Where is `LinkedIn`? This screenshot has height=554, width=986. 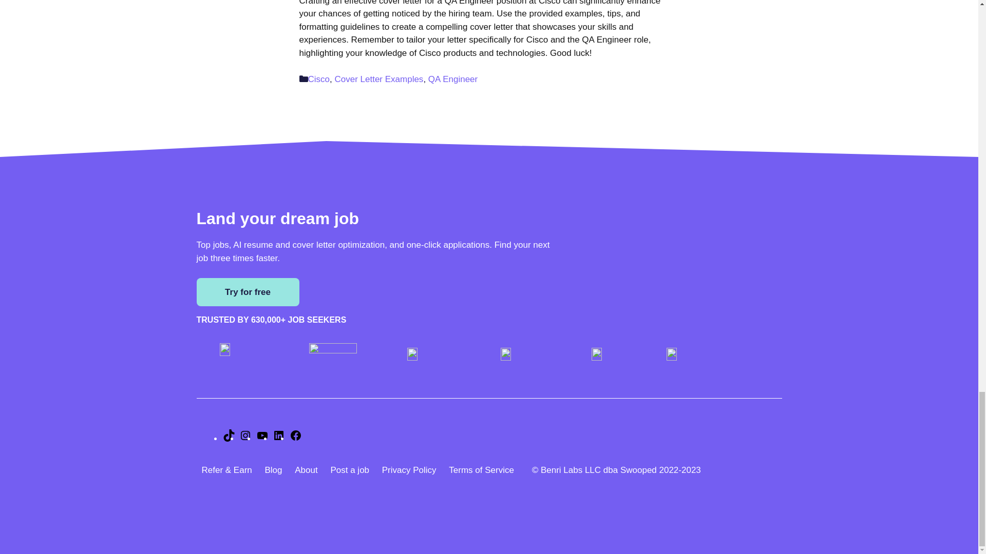
LinkedIn is located at coordinates (278, 439).